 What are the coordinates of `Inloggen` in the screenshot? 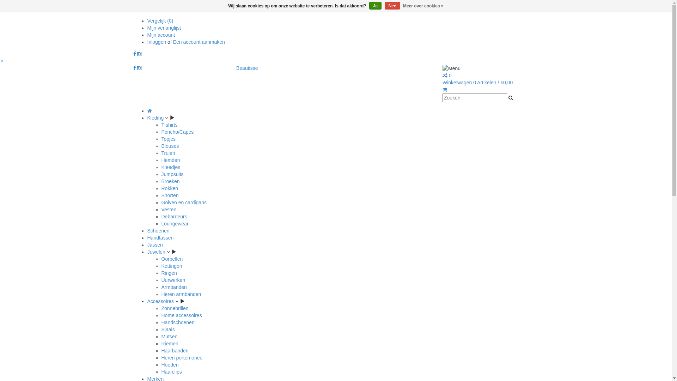 It's located at (158, 42).